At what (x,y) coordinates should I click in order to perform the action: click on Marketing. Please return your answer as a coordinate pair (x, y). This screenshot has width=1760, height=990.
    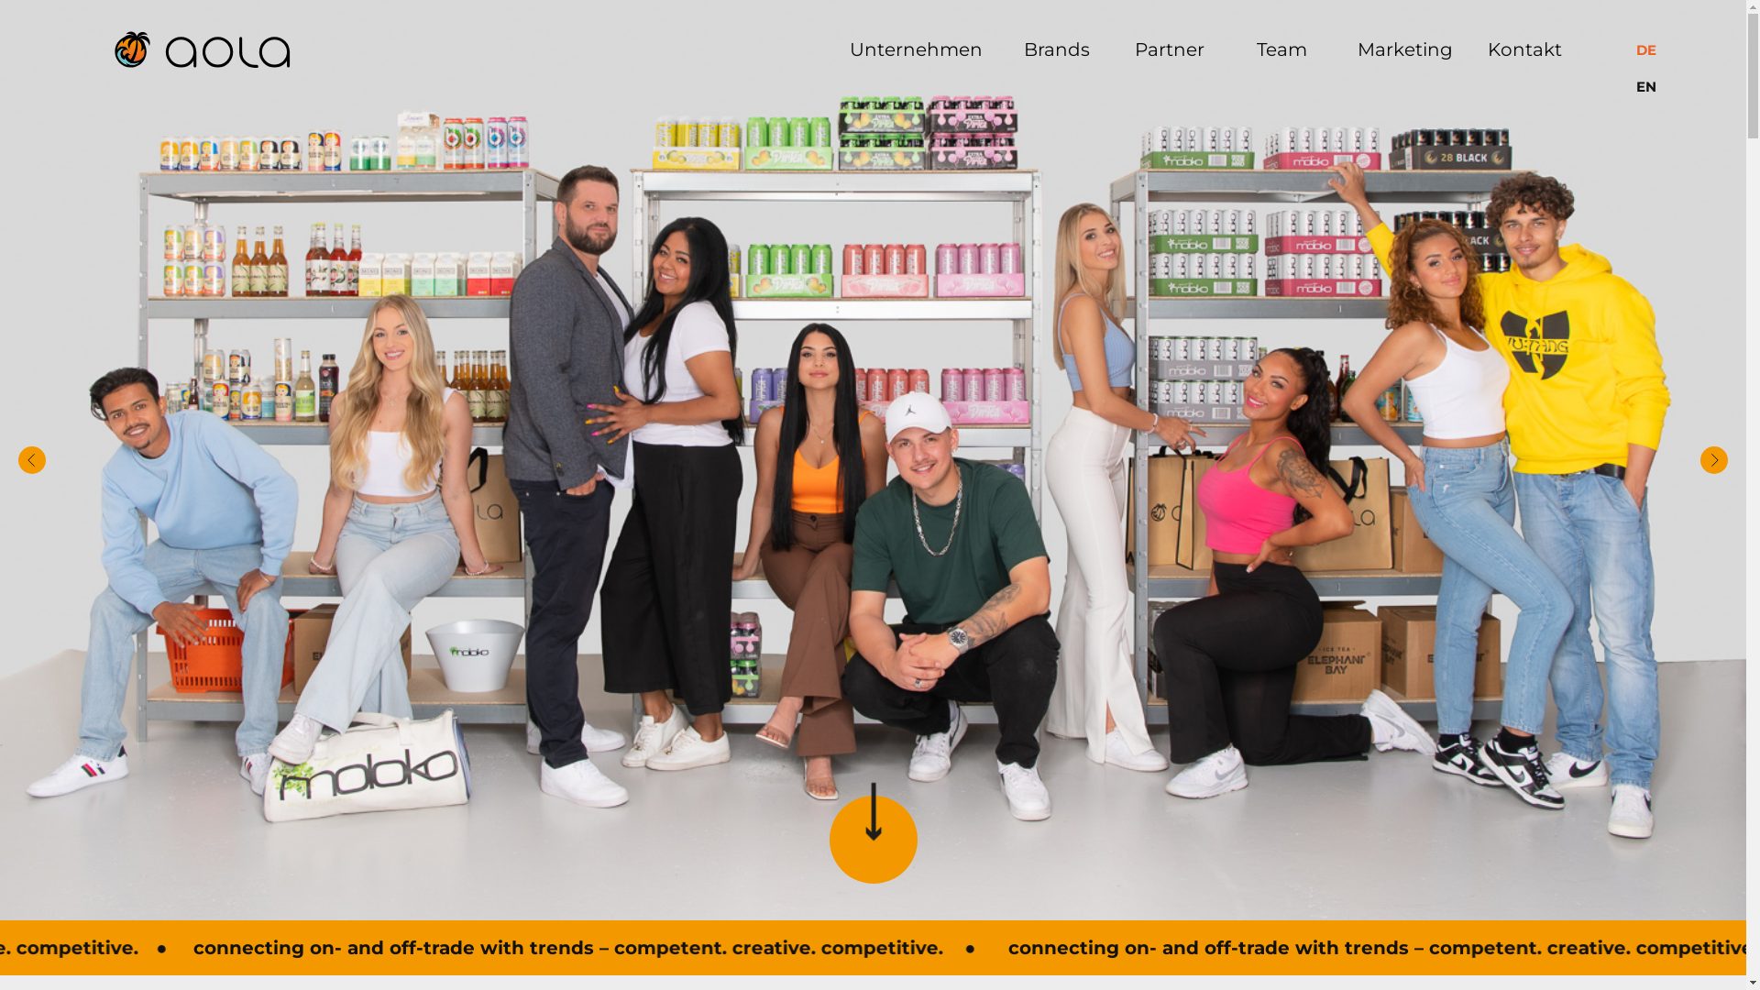
    Looking at the image, I should click on (1405, 49).